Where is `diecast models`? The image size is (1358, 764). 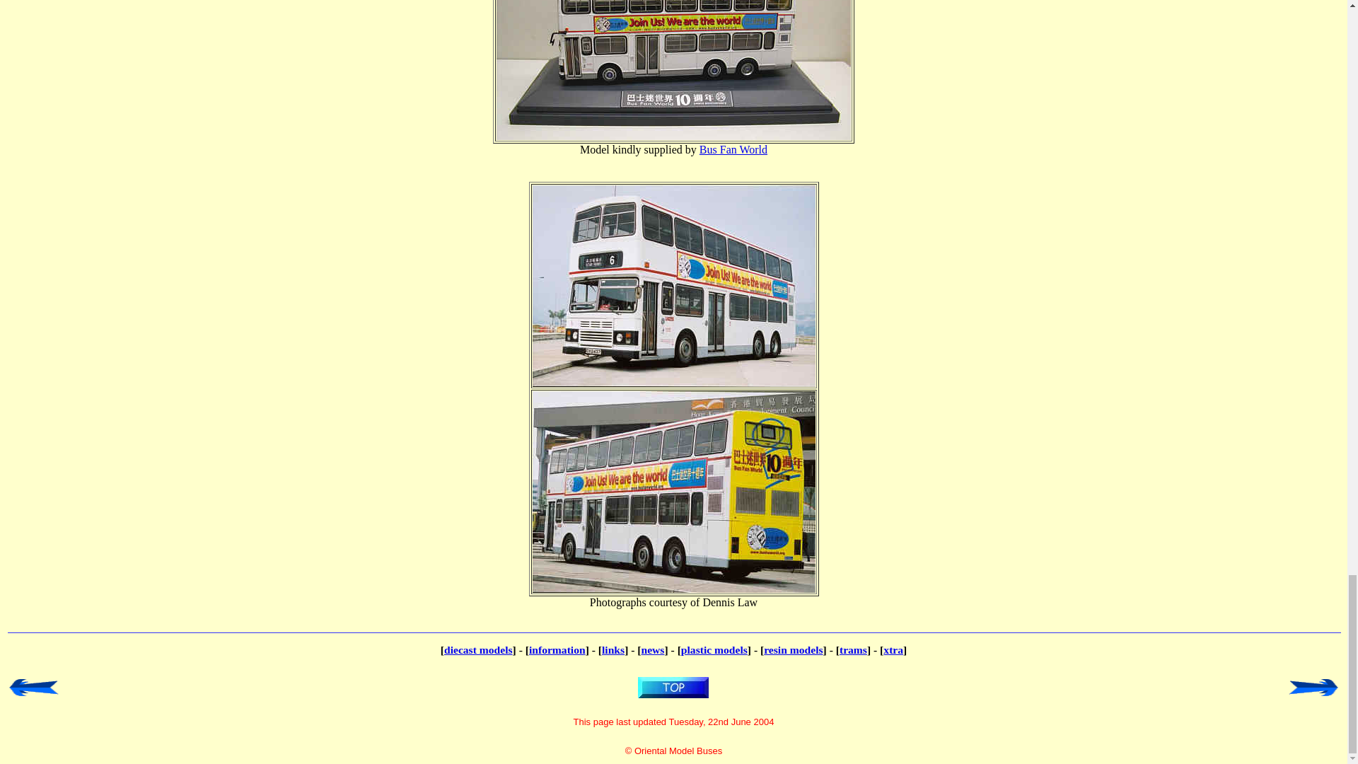 diecast models is located at coordinates (478, 649).